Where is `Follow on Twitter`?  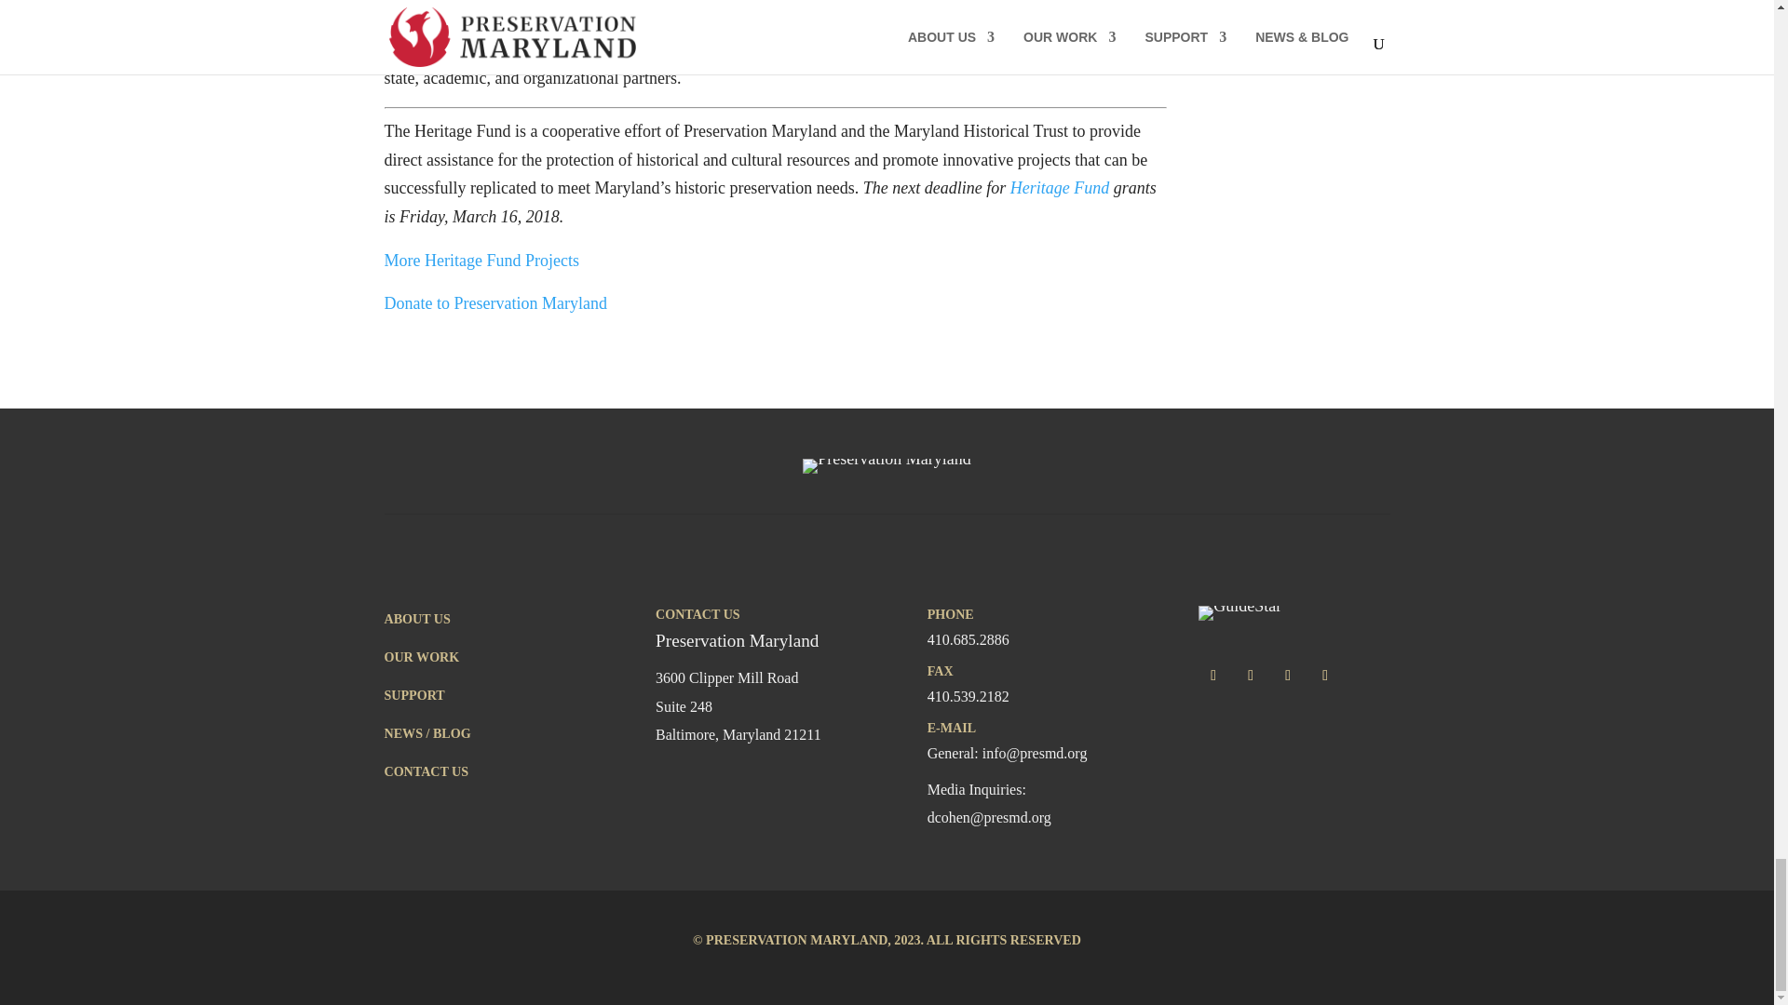
Follow on Twitter is located at coordinates (1250, 675).